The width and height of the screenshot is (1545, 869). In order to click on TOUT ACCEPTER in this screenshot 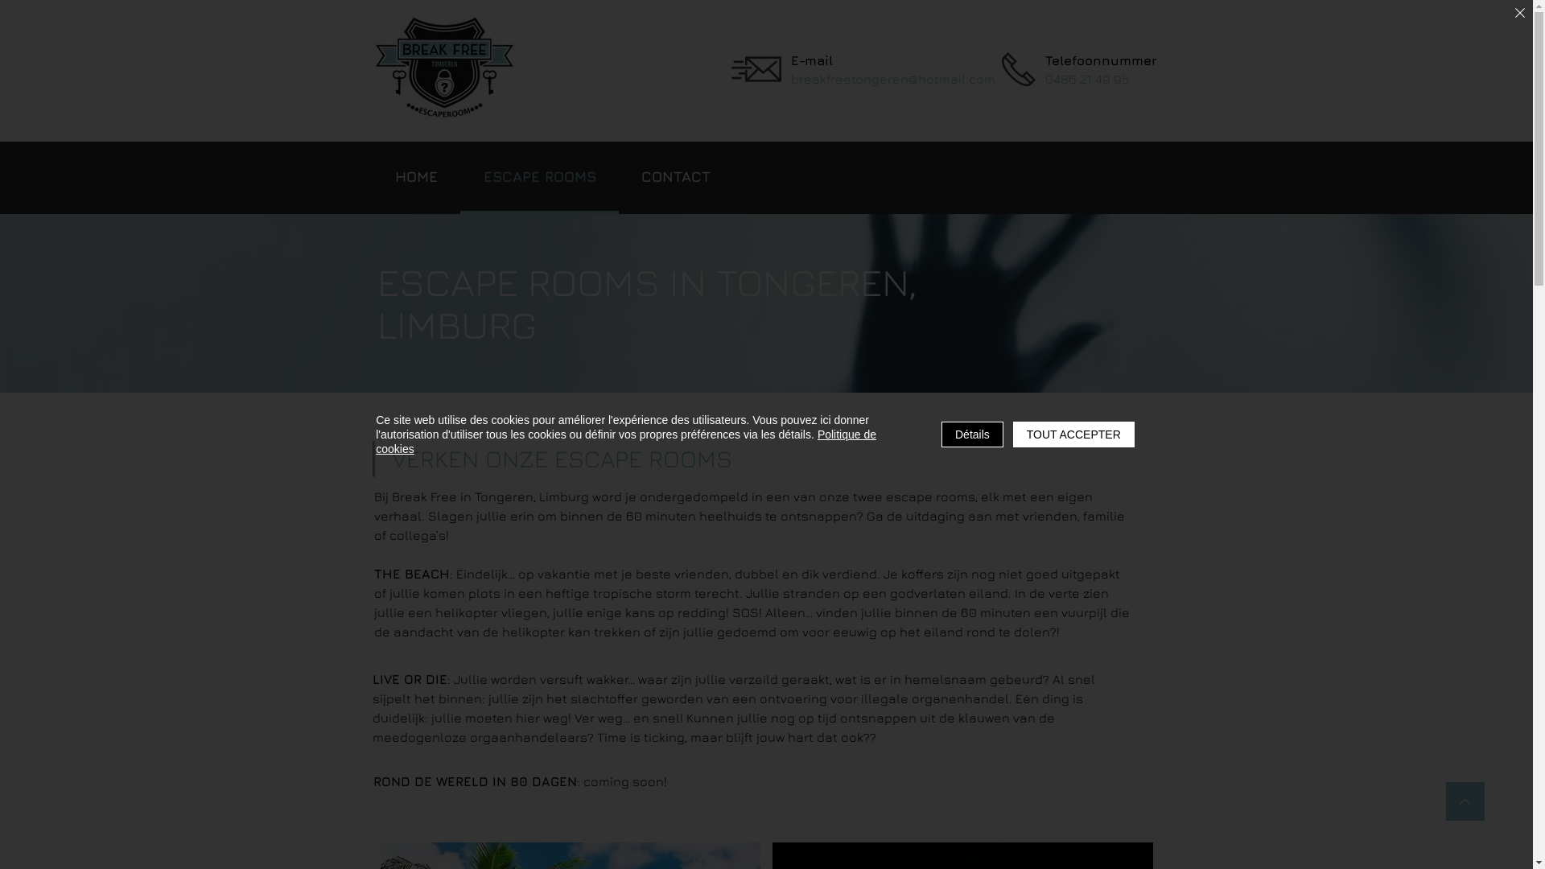, I will do `click(1073, 434)`.